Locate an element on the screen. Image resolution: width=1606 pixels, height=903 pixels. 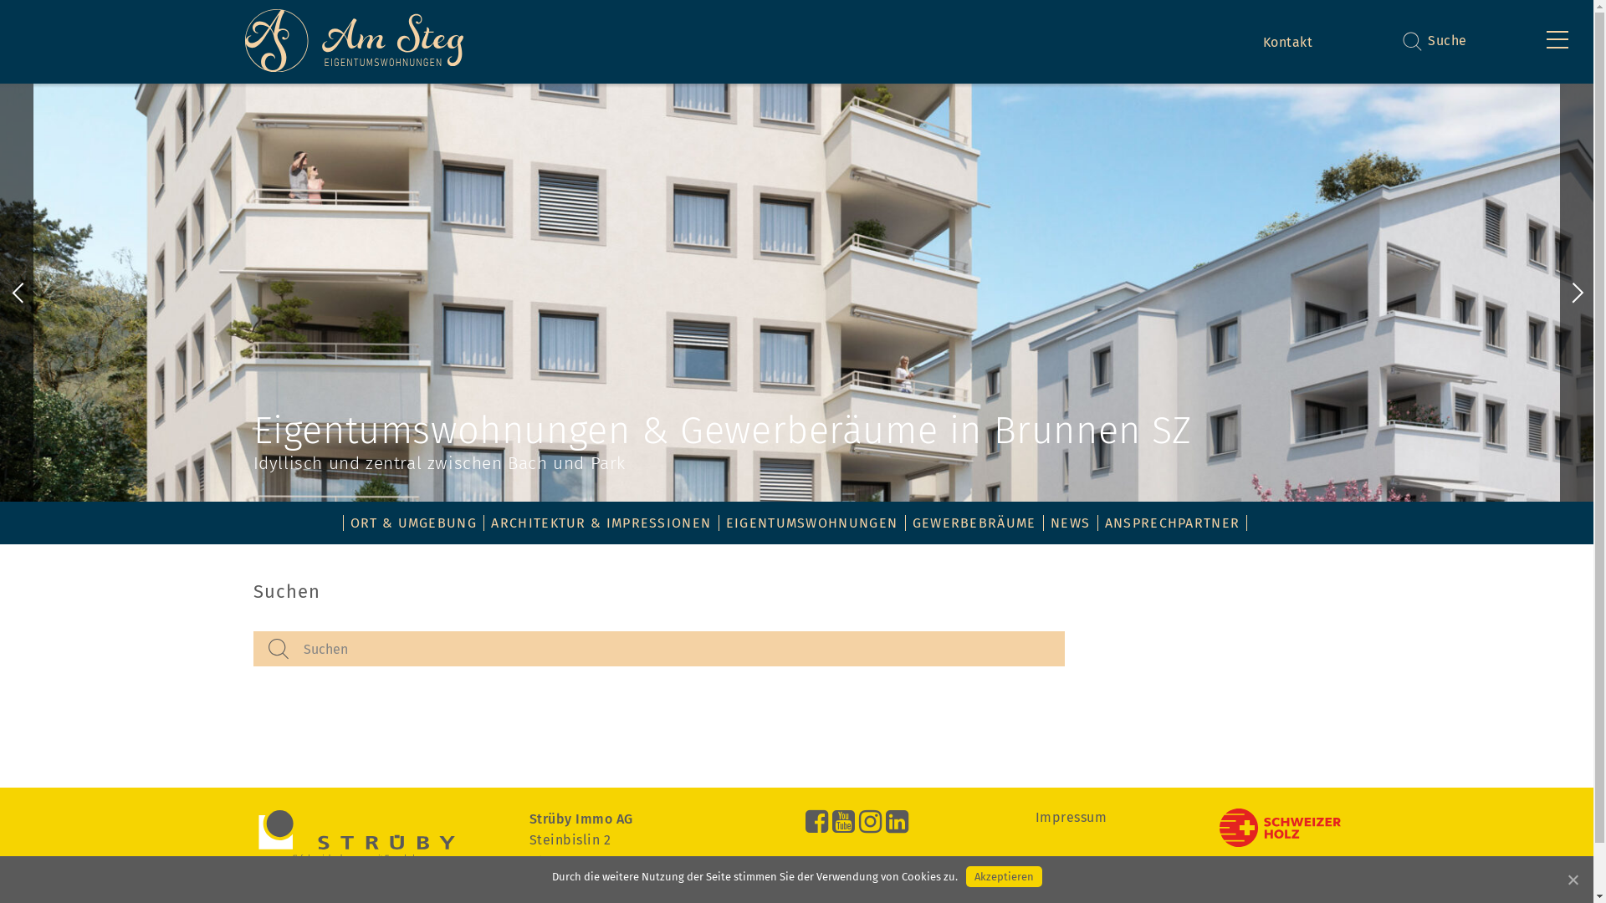
Kontakt is located at coordinates (1288, 42).